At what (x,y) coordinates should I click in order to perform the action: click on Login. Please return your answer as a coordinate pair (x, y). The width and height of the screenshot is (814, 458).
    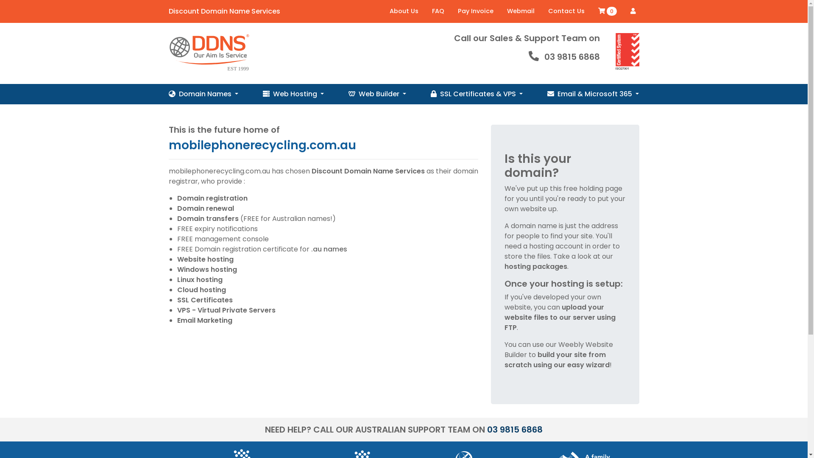
    Looking at the image, I should click on (633, 11).